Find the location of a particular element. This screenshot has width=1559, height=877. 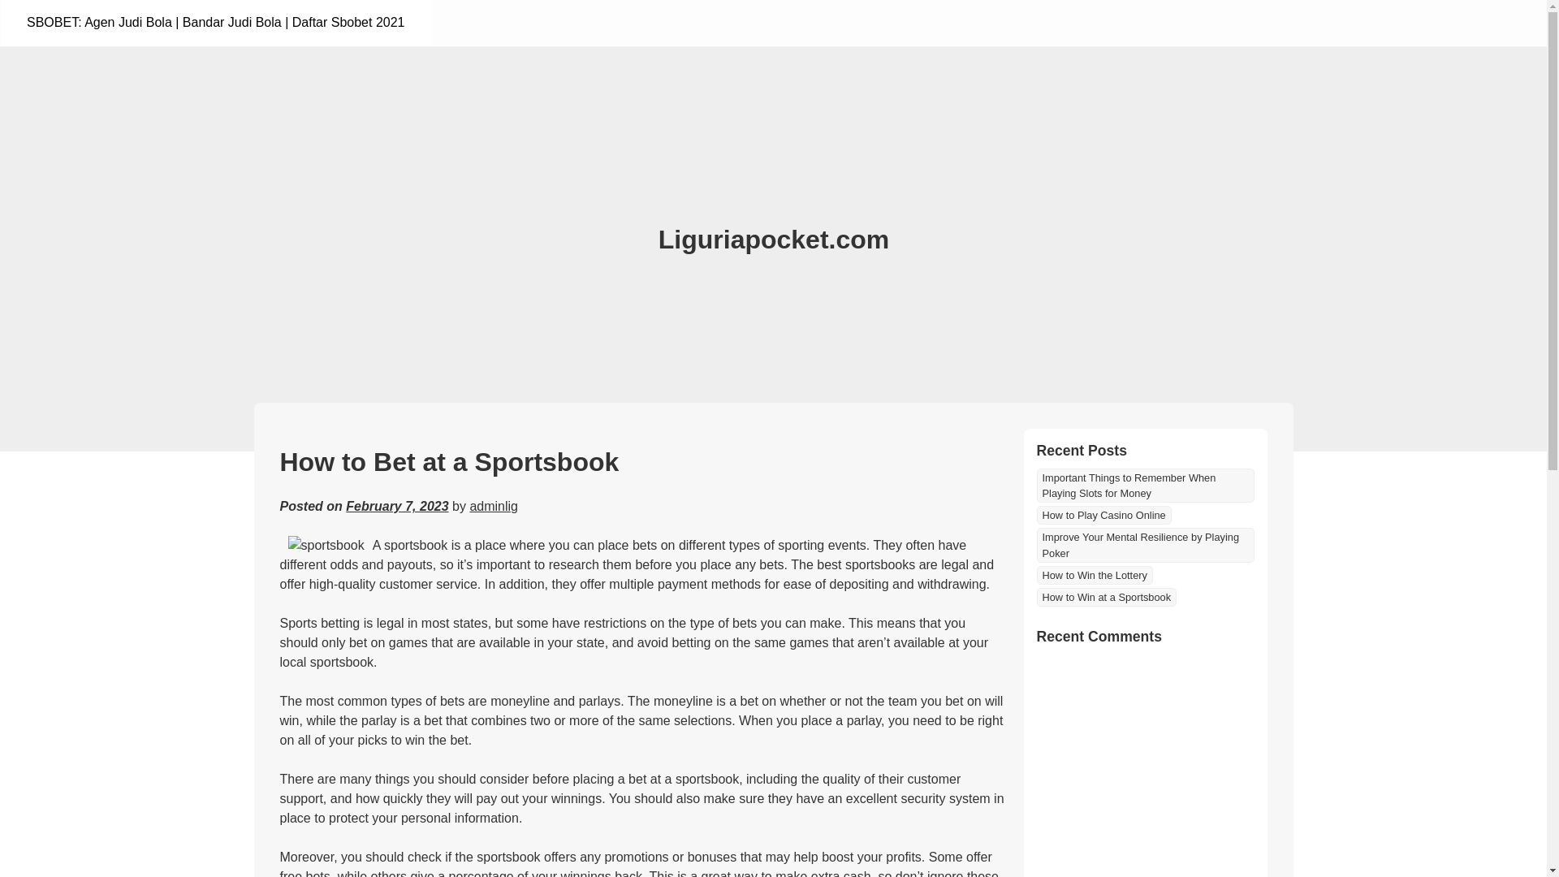

Important Things to Remember When Playing Slots for Money is located at coordinates (1145, 485).